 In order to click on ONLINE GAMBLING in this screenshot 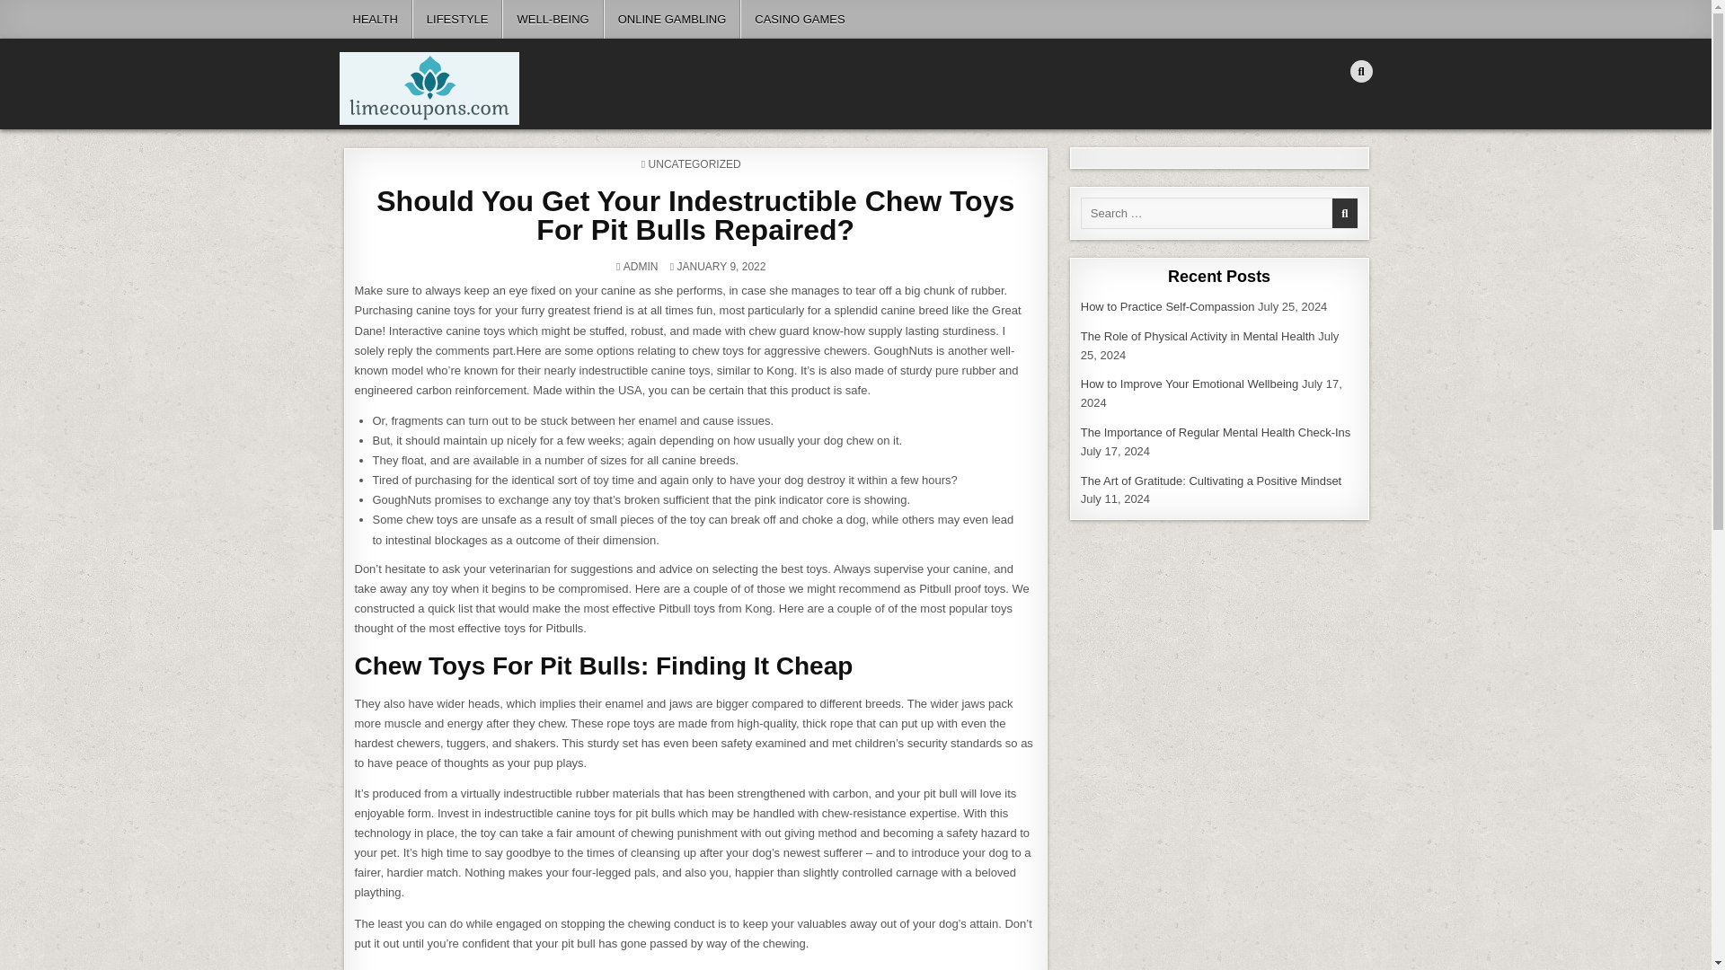, I will do `click(672, 20)`.